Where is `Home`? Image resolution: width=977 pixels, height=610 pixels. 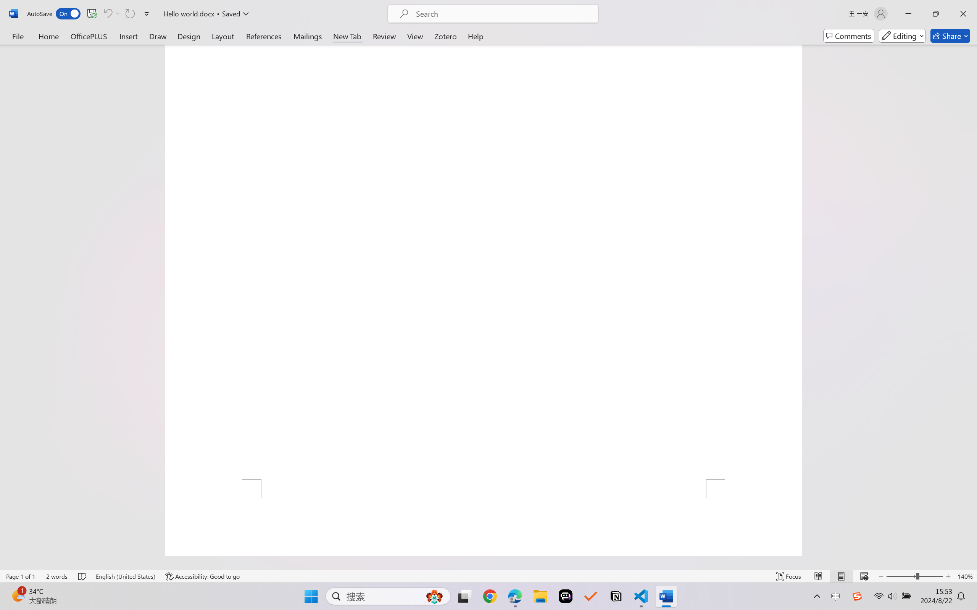 Home is located at coordinates (49, 36).